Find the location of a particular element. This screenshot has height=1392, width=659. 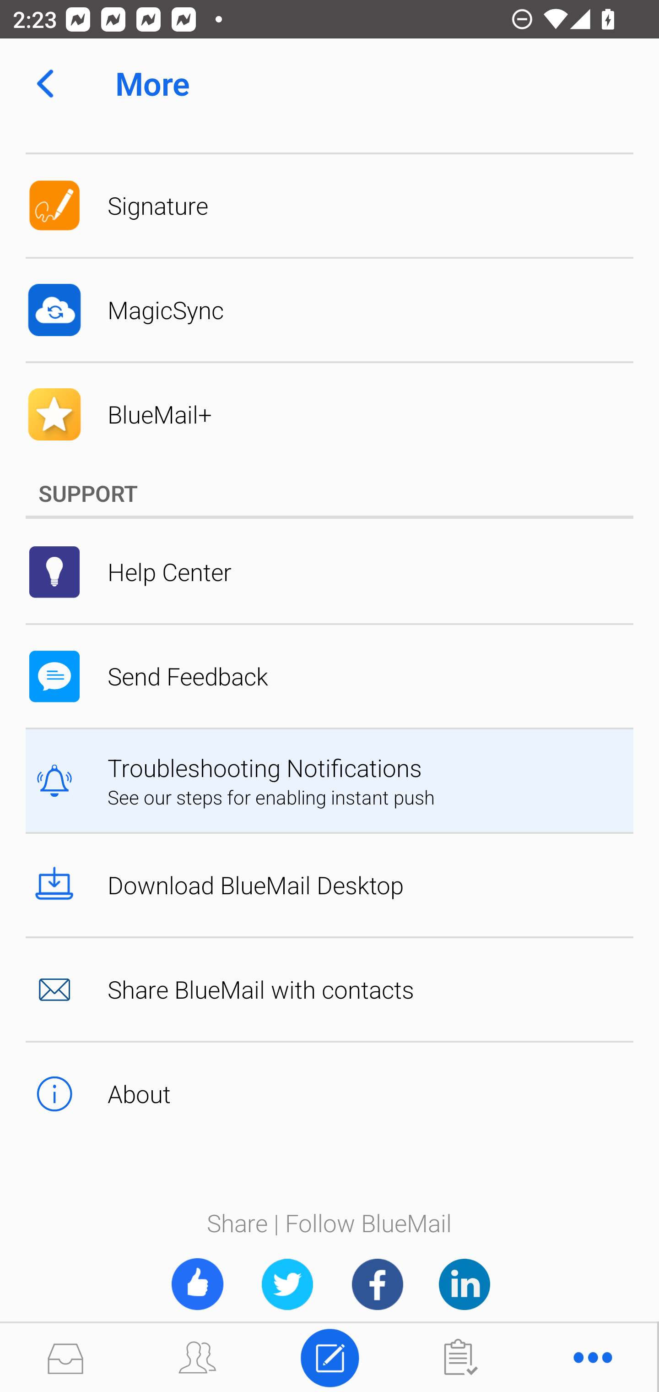

Share BlueMail with contacts is located at coordinates (329, 989).